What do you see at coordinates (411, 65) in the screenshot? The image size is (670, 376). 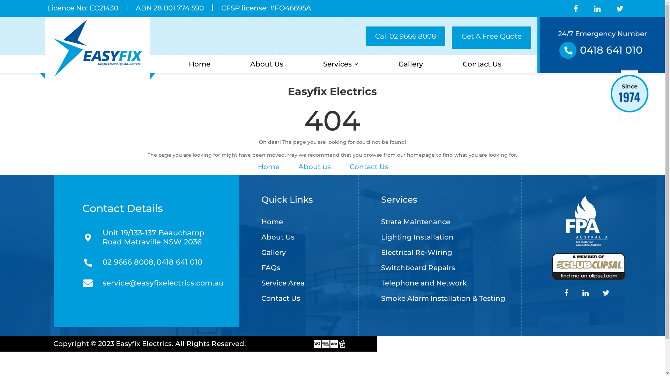 I see `Gallery` at bounding box center [411, 65].